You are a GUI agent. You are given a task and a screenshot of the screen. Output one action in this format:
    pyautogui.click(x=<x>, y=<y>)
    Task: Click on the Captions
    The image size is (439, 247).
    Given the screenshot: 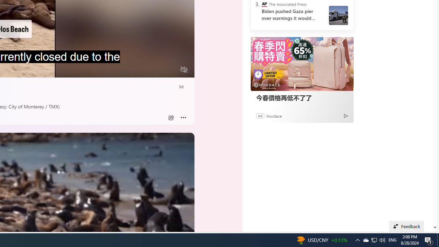 What is the action you would take?
    pyautogui.click(x=157, y=70)
    